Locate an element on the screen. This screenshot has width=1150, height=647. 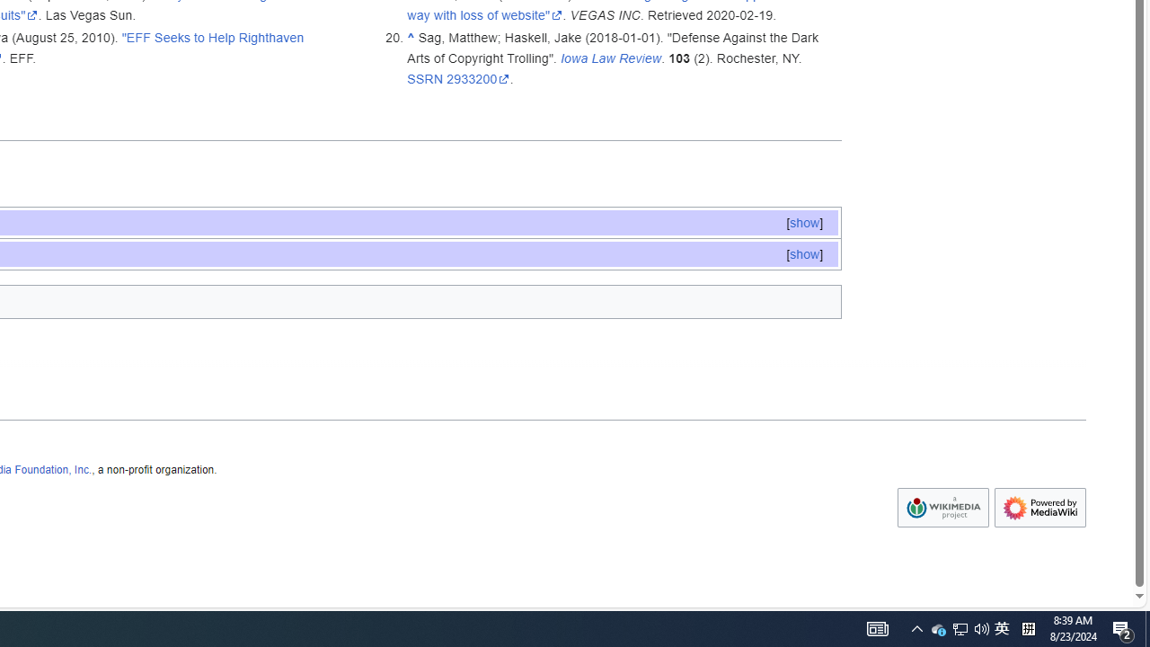
Wikimedia Foundation is located at coordinates (942, 508).